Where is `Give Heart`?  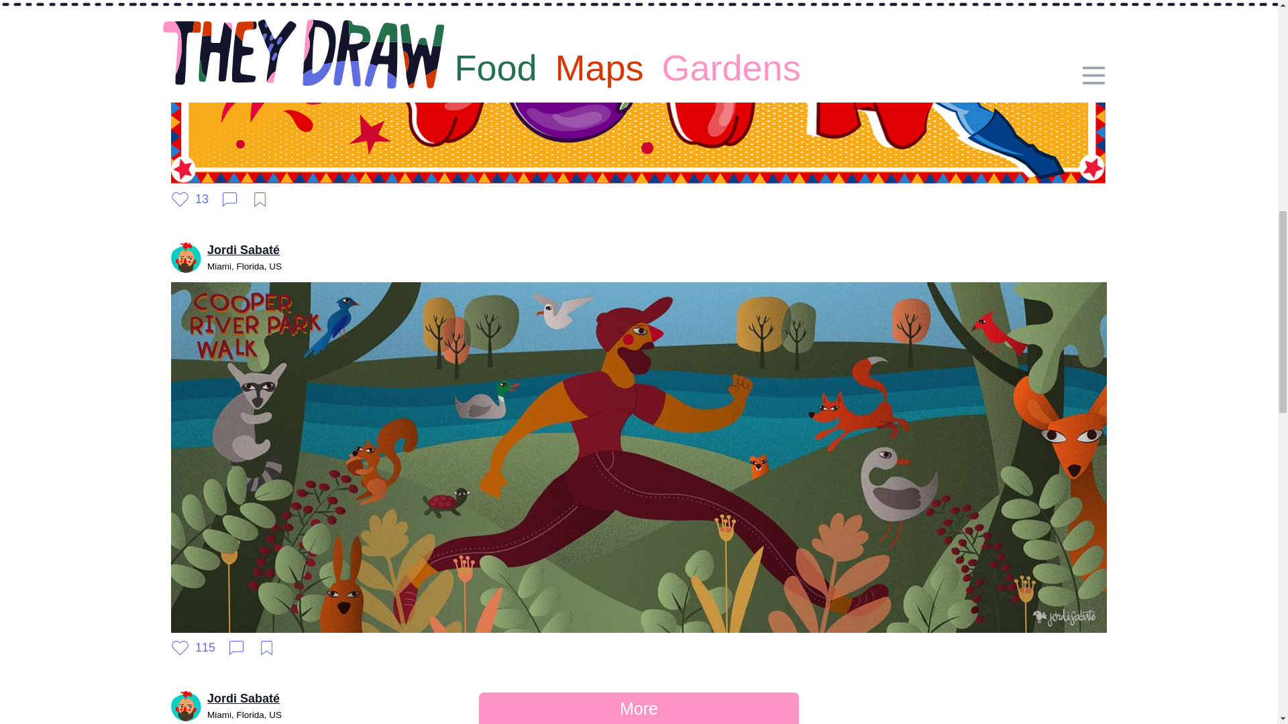 Give Heart is located at coordinates (193, 648).